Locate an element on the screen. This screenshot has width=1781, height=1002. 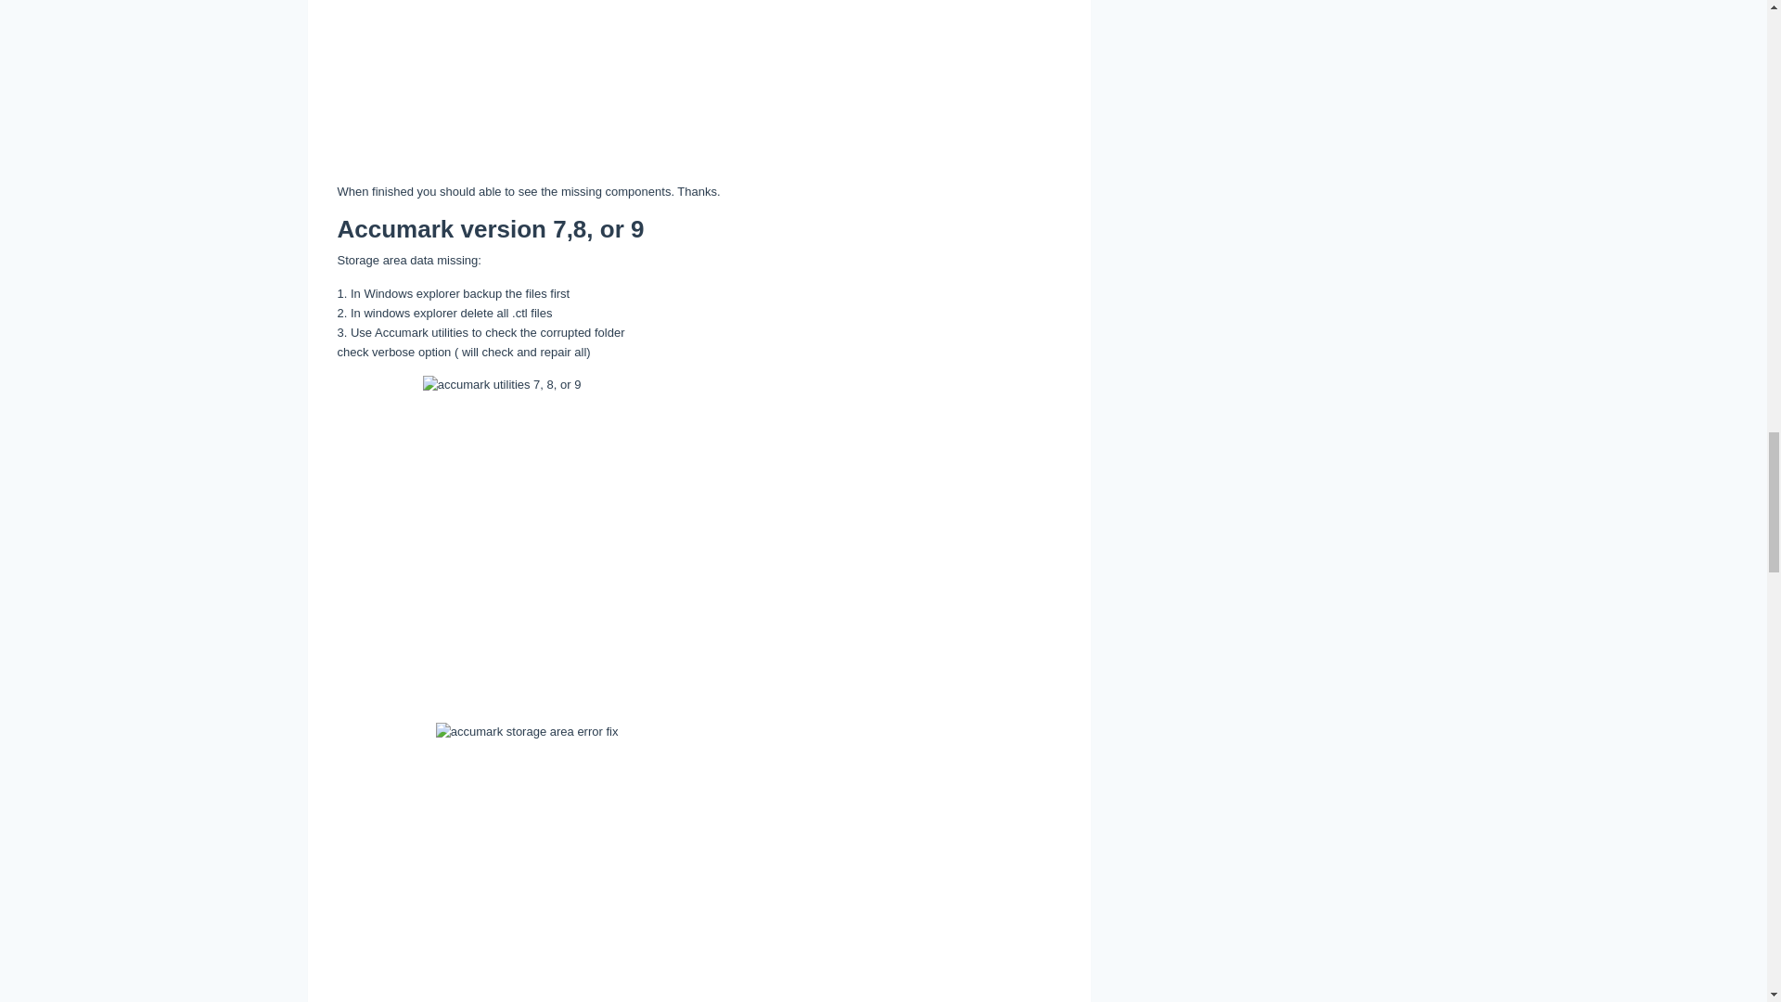
How to Repair Storage Area Missing on Accumark 6 is located at coordinates (699, 540).